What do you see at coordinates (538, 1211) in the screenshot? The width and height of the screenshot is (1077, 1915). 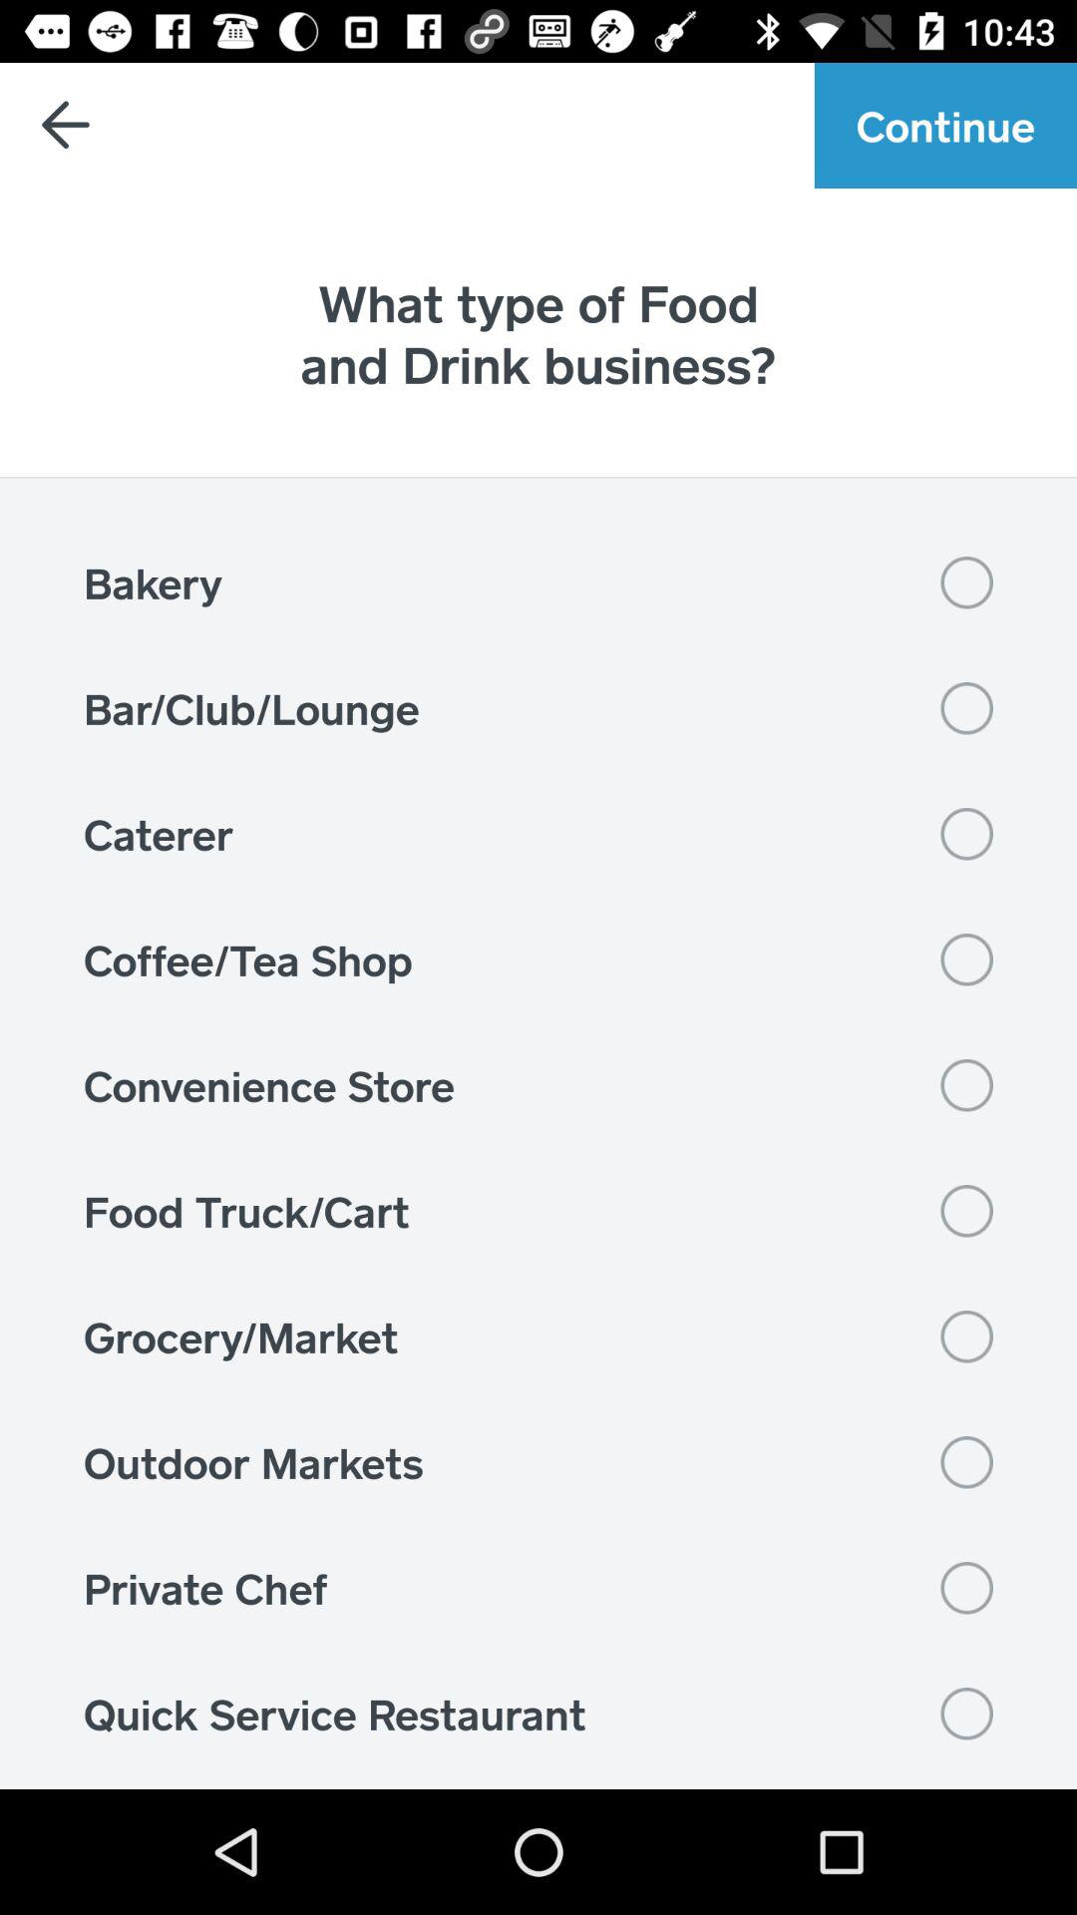 I see `select the item above the grocery/market` at bounding box center [538, 1211].